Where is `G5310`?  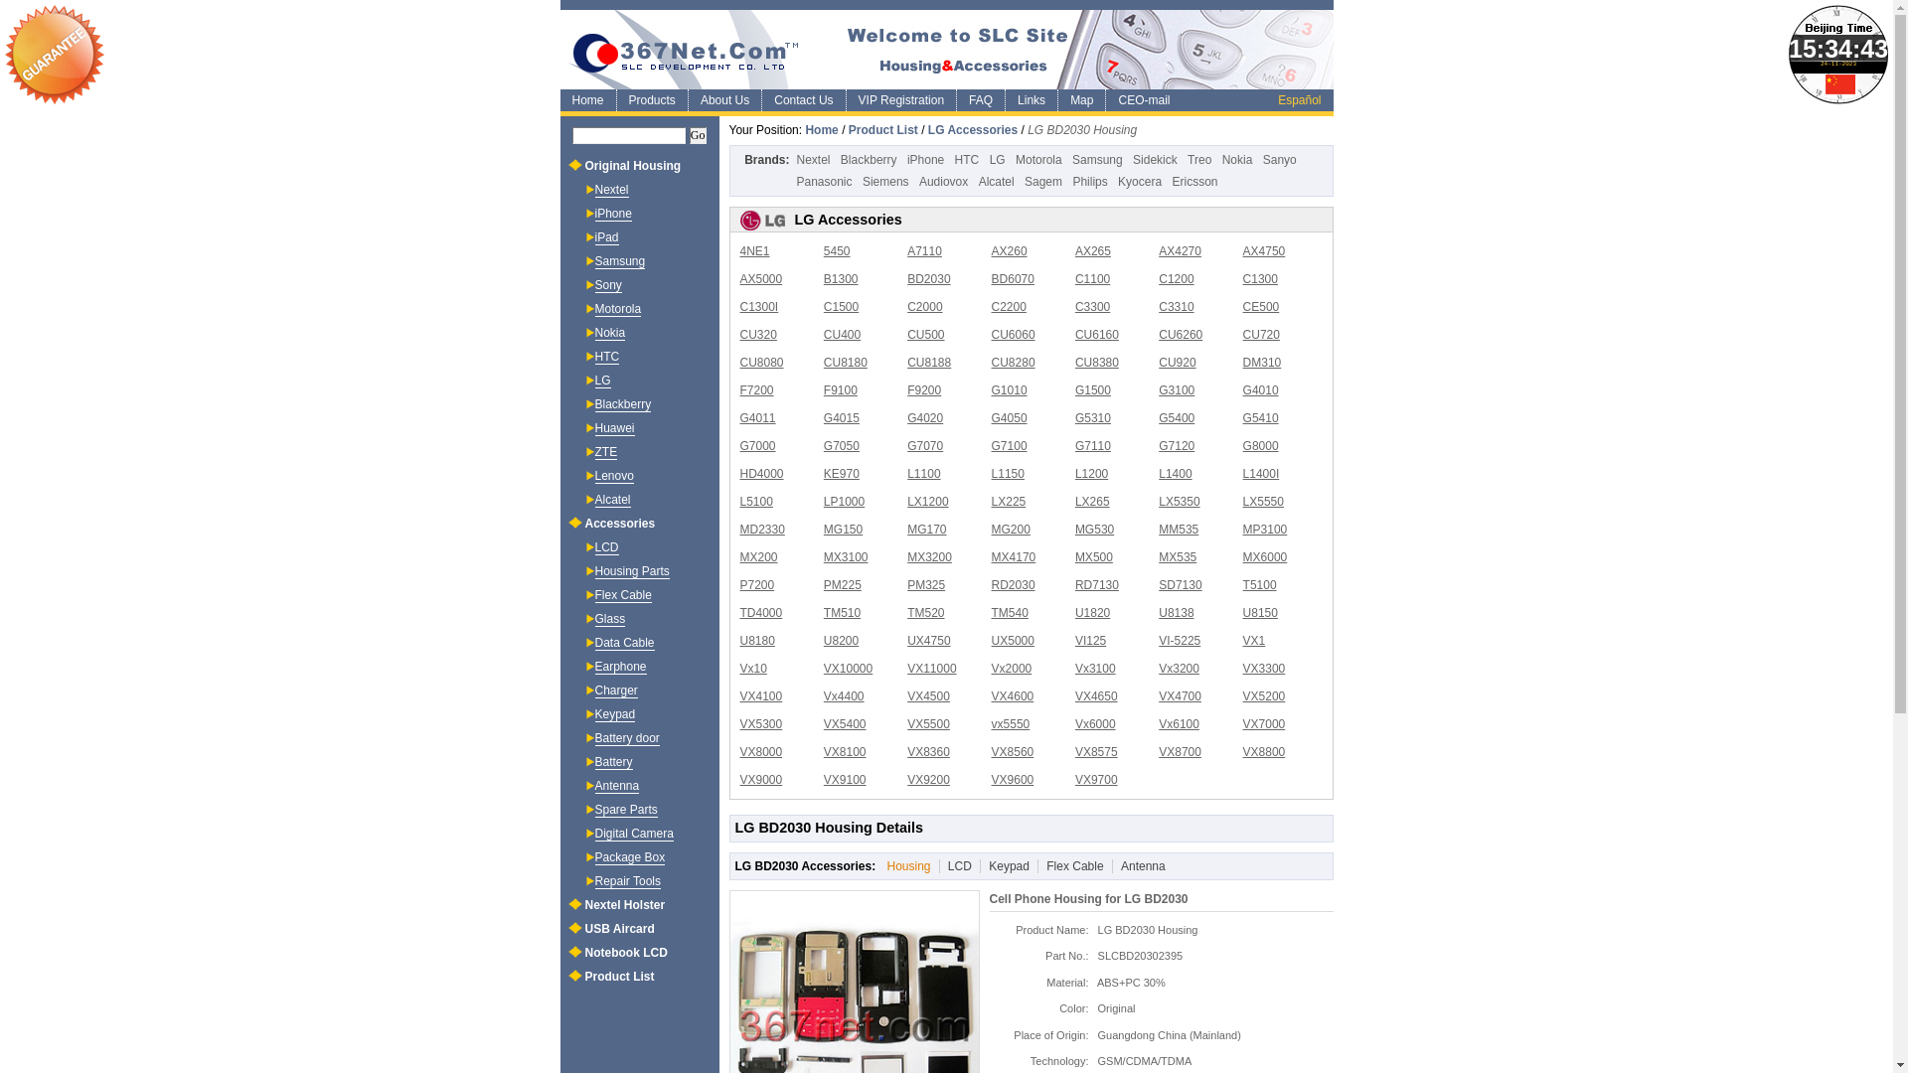 G5310 is located at coordinates (1093, 418).